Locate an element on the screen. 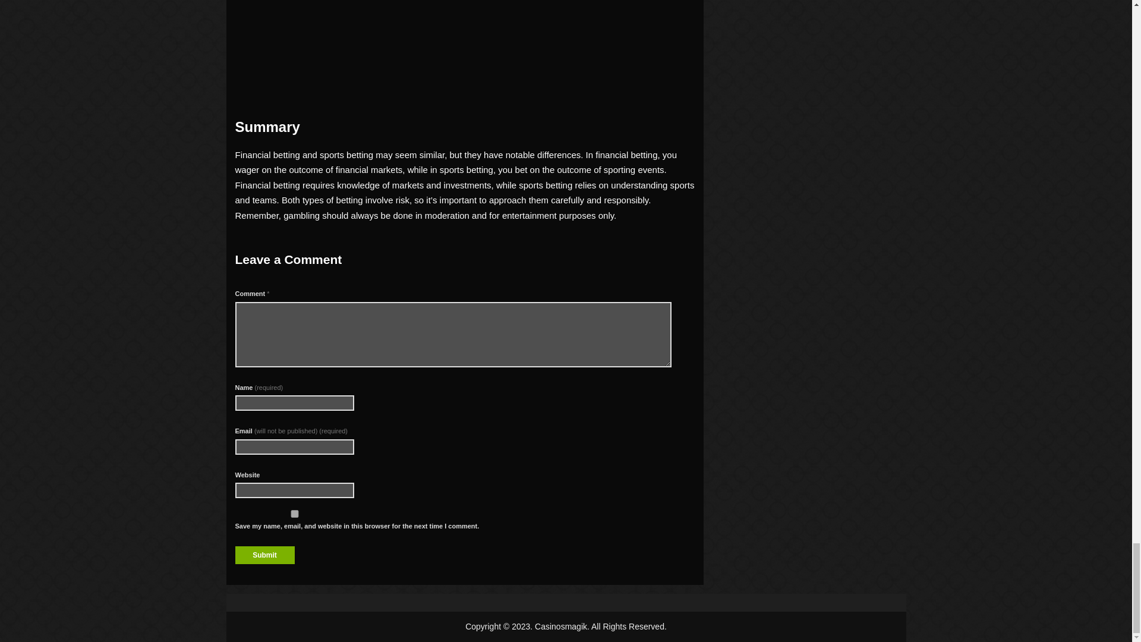  yes is located at coordinates (294, 514).